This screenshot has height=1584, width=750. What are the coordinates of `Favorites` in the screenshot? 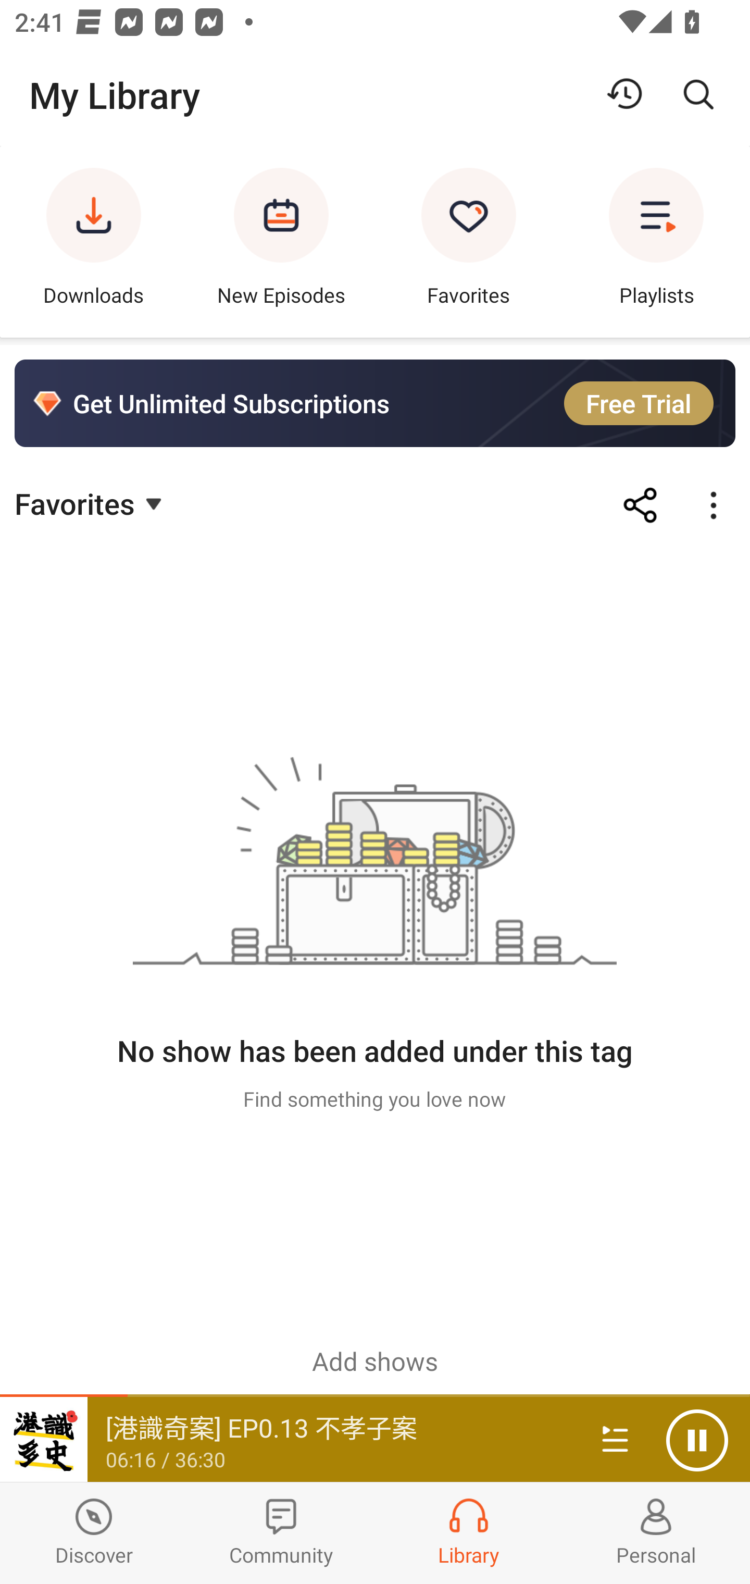 It's located at (91, 502).